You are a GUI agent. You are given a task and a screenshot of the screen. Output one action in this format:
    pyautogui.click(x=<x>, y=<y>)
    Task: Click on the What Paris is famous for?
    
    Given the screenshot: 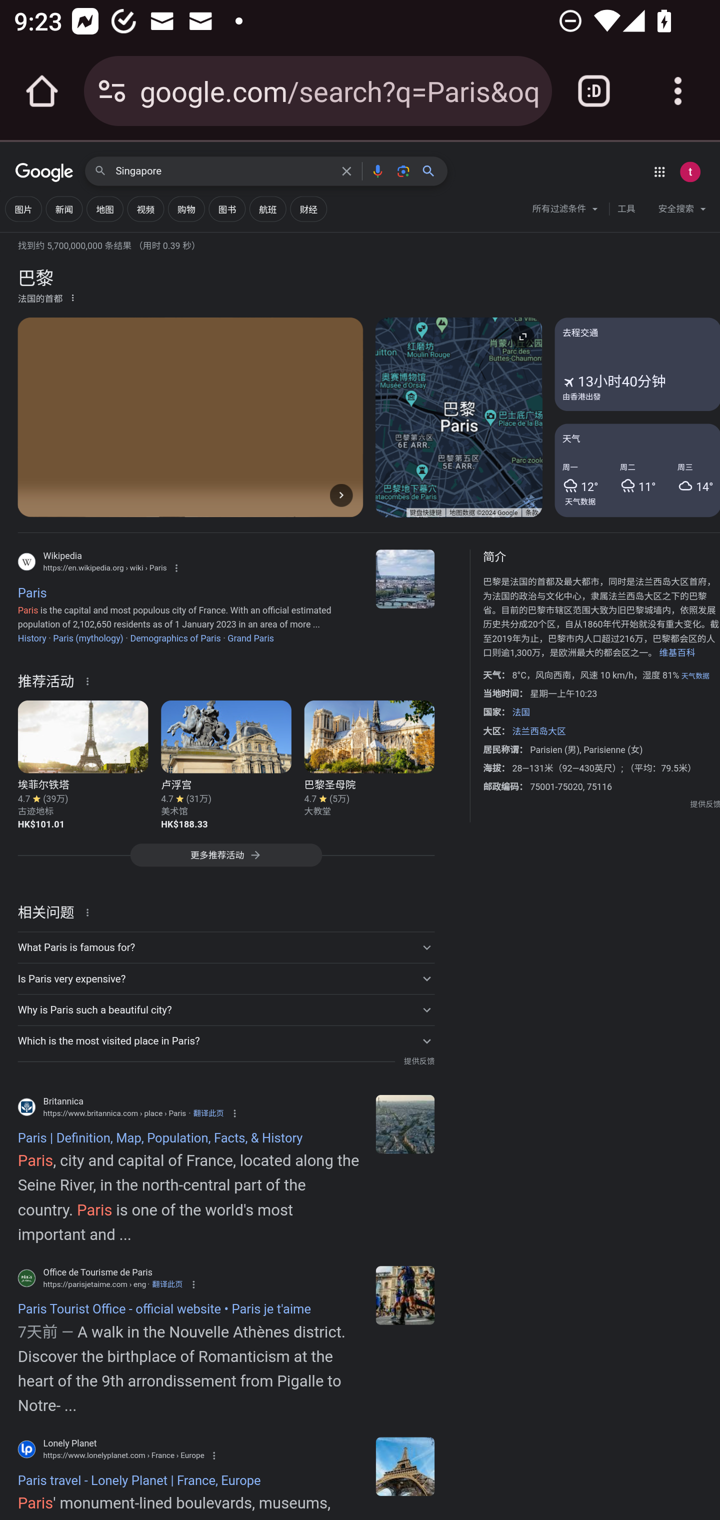 What is the action you would take?
    pyautogui.click(x=225, y=947)
    